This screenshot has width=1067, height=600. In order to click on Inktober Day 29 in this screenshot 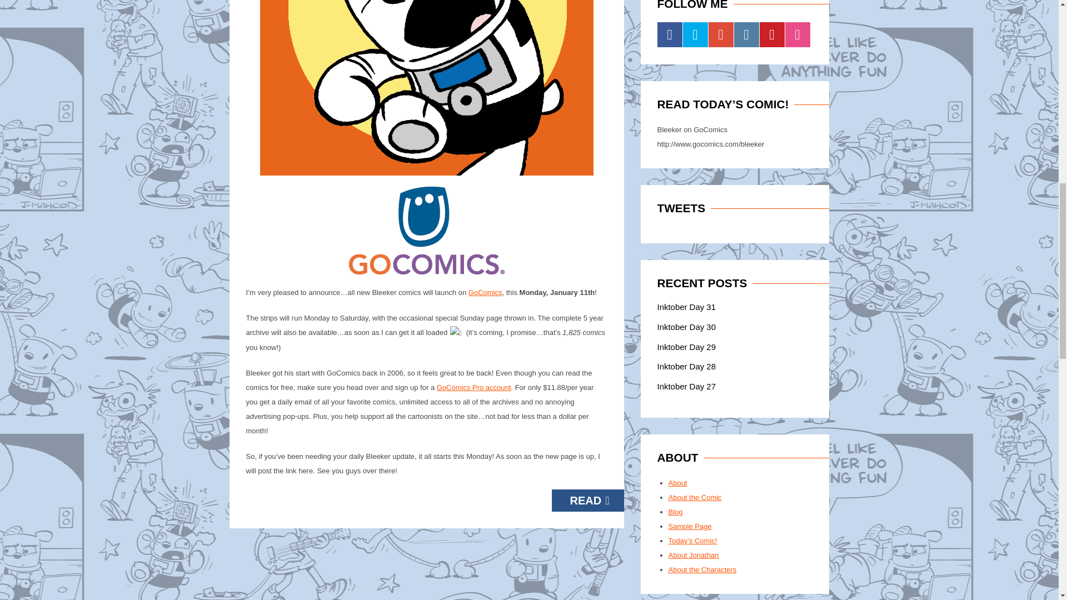, I will do `click(686, 347)`.